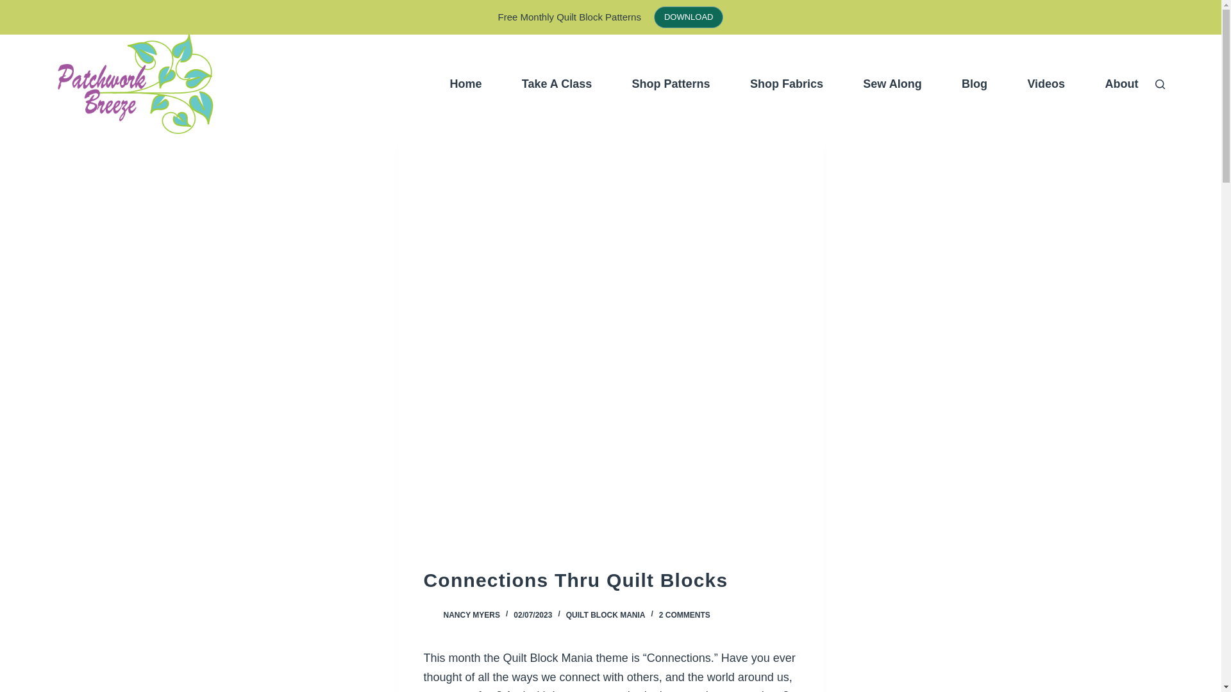  Describe the element at coordinates (605, 614) in the screenshot. I see `QUILT BLOCK MANIA` at that location.